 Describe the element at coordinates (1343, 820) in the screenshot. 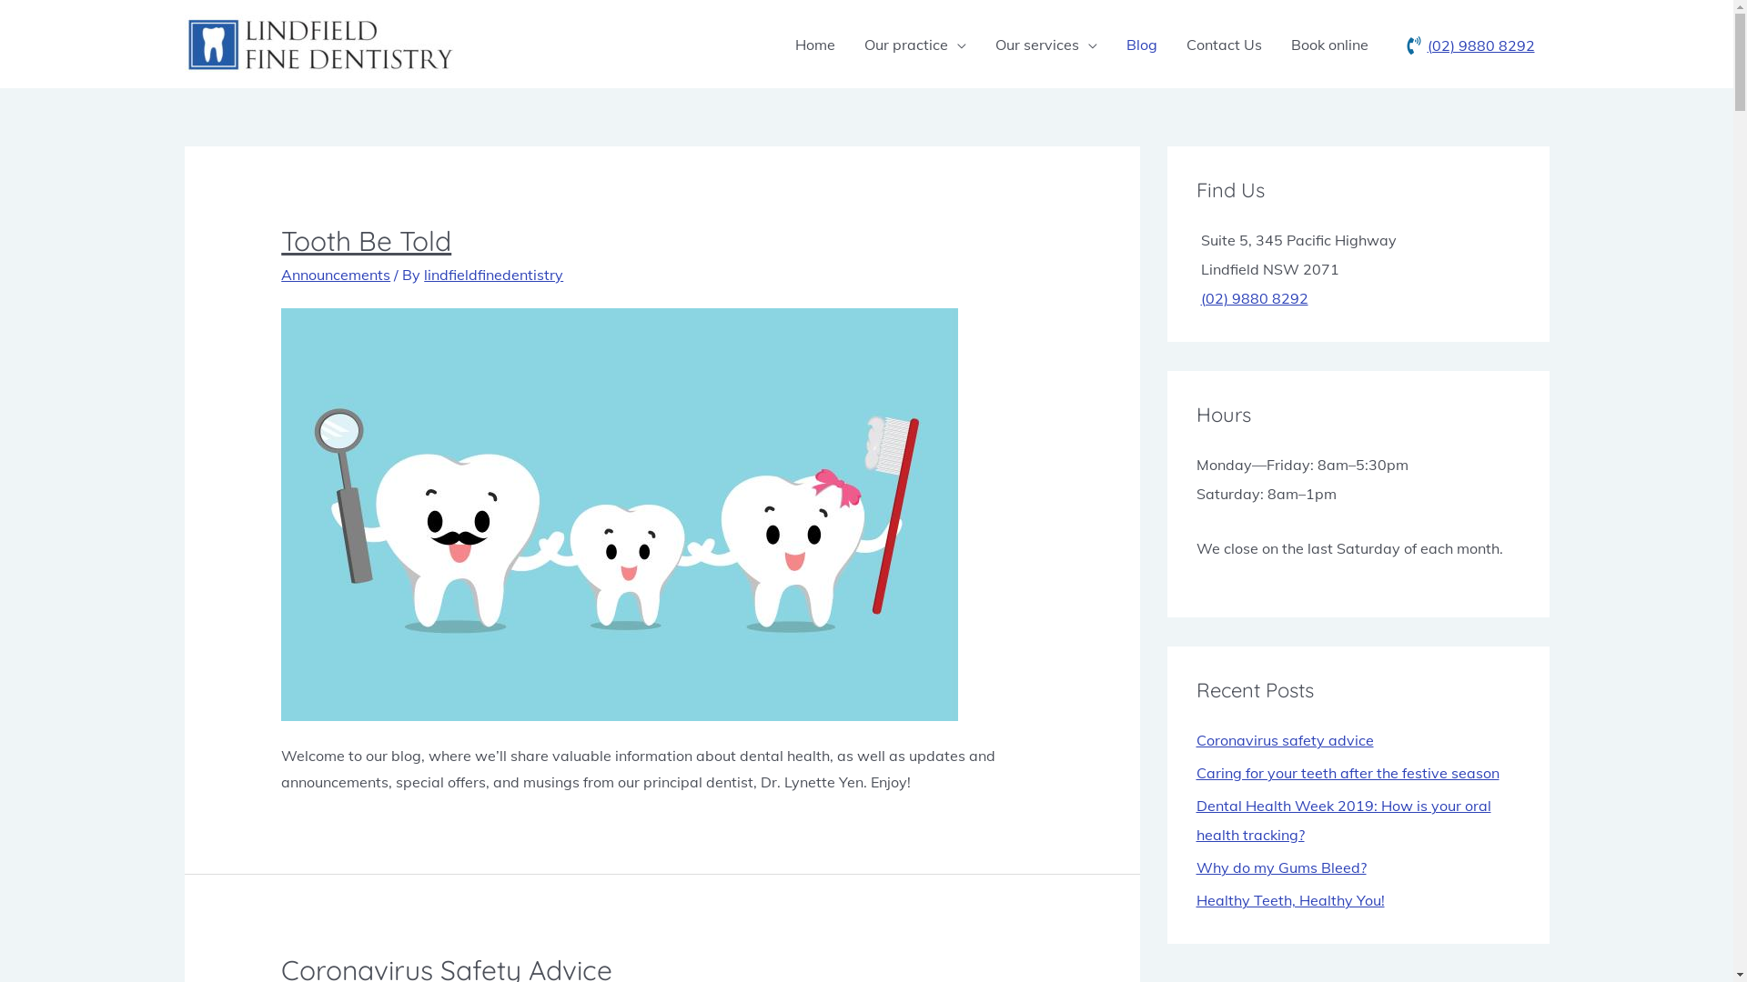

I see `Dental Health Week 2019: How is your oral health tracking?` at that location.